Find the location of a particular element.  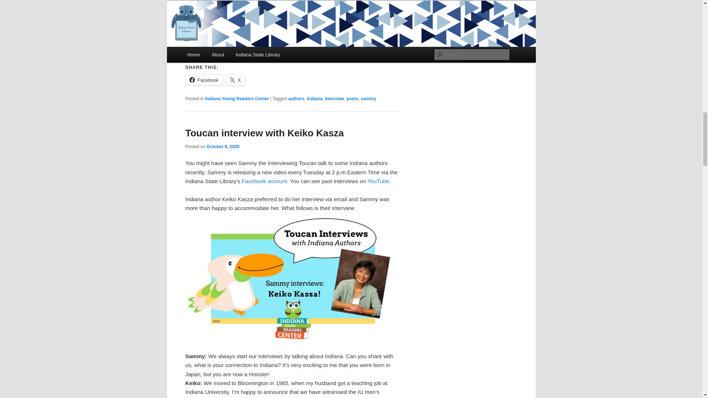

Click to share on Facebook is located at coordinates (204, 80).